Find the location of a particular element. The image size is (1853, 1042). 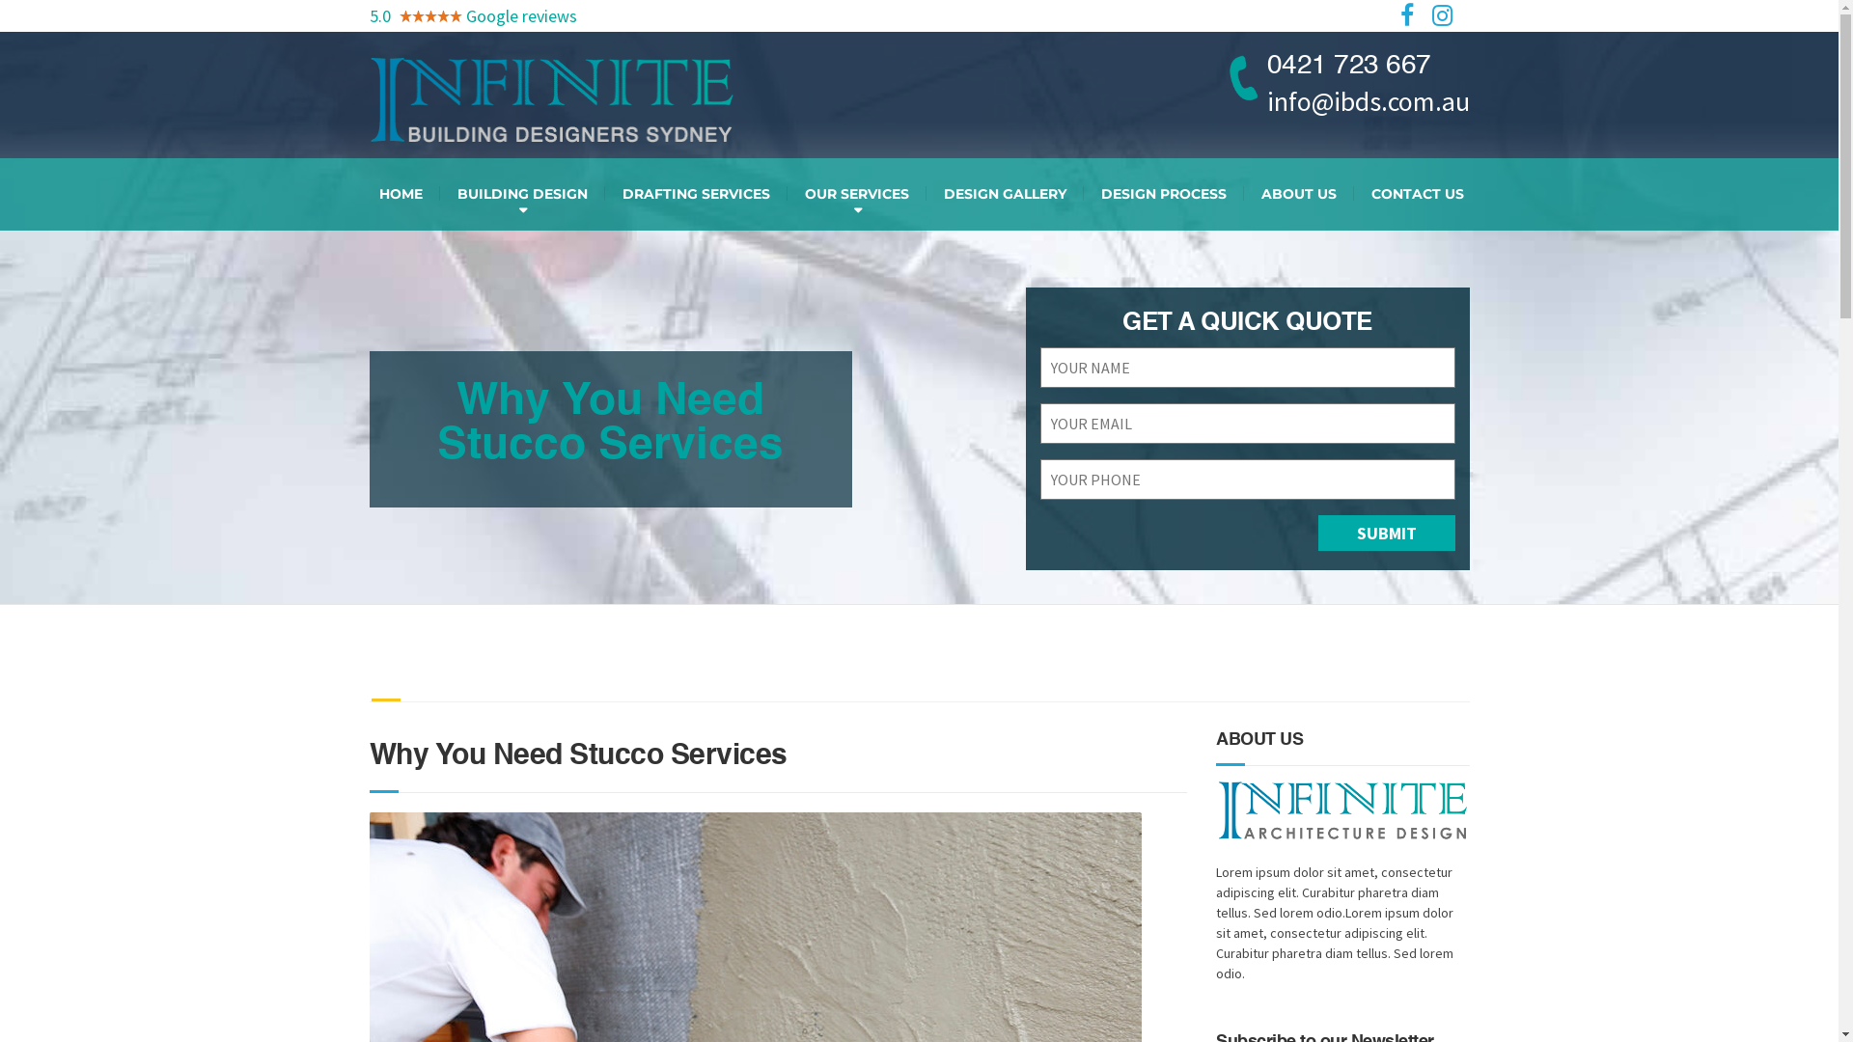

info@ibds.com.au is located at coordinates (1368, 101).